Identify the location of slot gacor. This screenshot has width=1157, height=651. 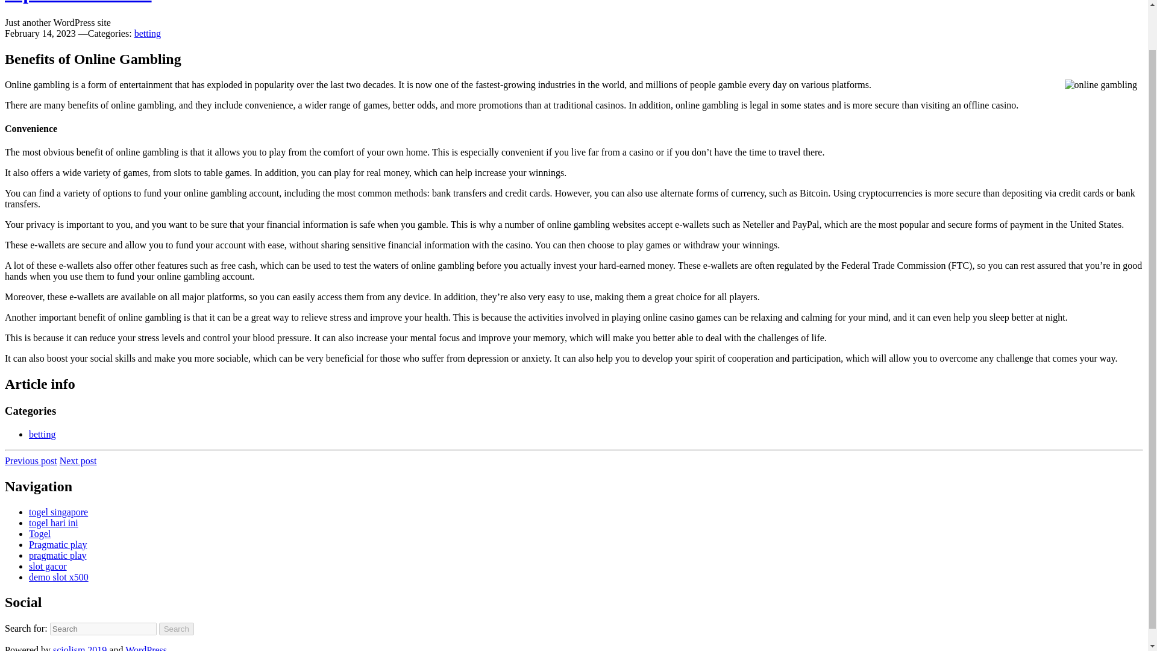
(48, 566).